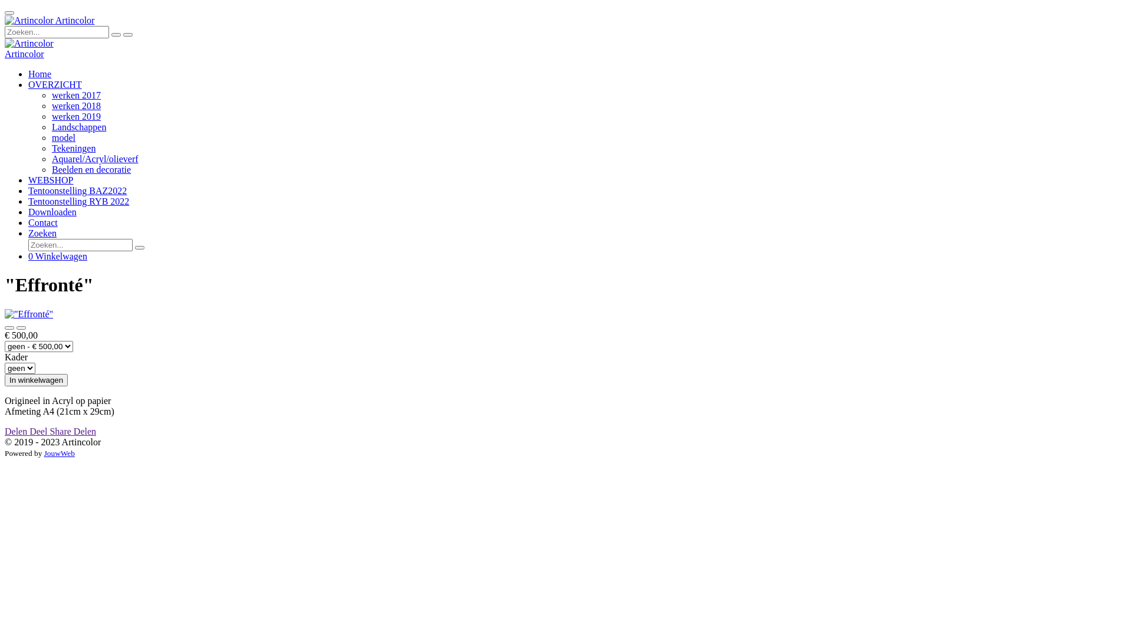 This screenshot has height=637, width=1132. What do you see at coordinates (61, 432) in the screenshot?
I see `Share` at bounding box center [61, 432].